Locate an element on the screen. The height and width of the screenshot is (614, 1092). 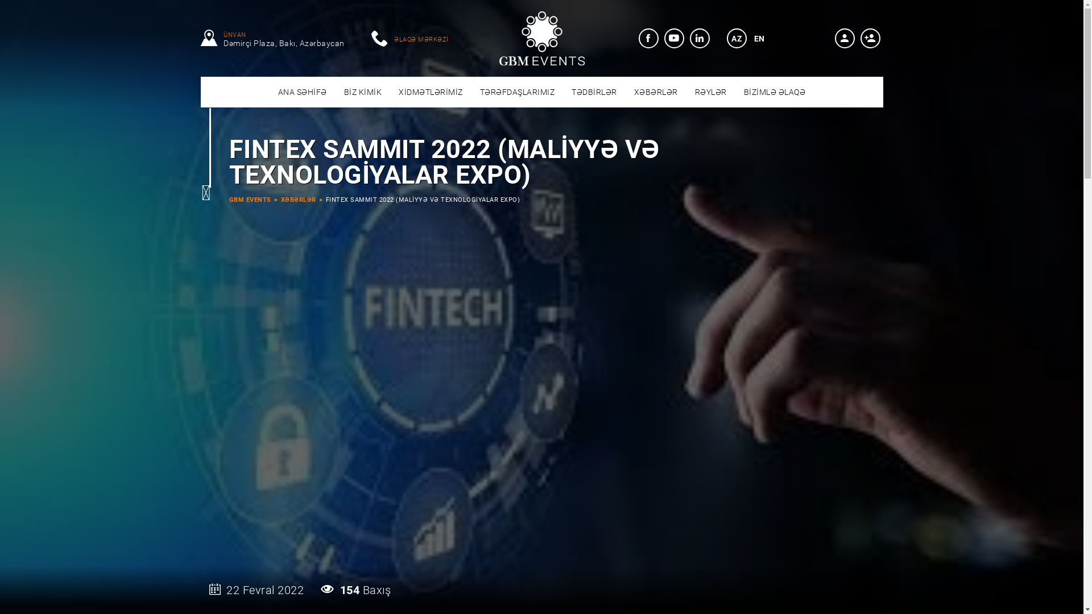
AZ is located at coordinates (737, 39).